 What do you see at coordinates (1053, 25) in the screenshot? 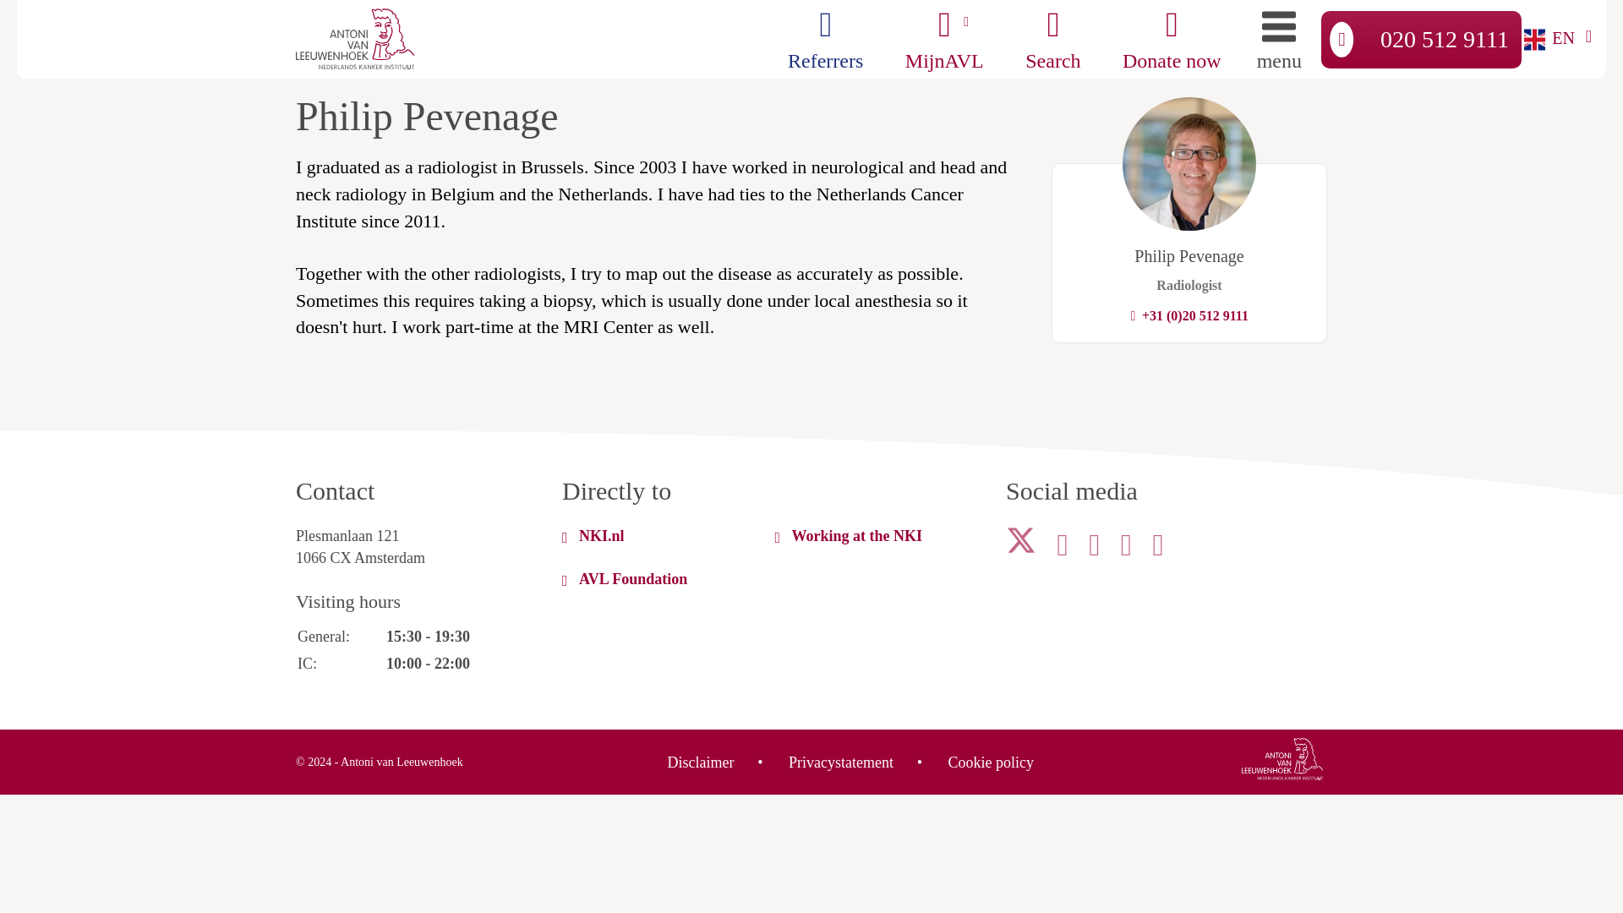
I see `Search` at bounding box center [1053, 25].